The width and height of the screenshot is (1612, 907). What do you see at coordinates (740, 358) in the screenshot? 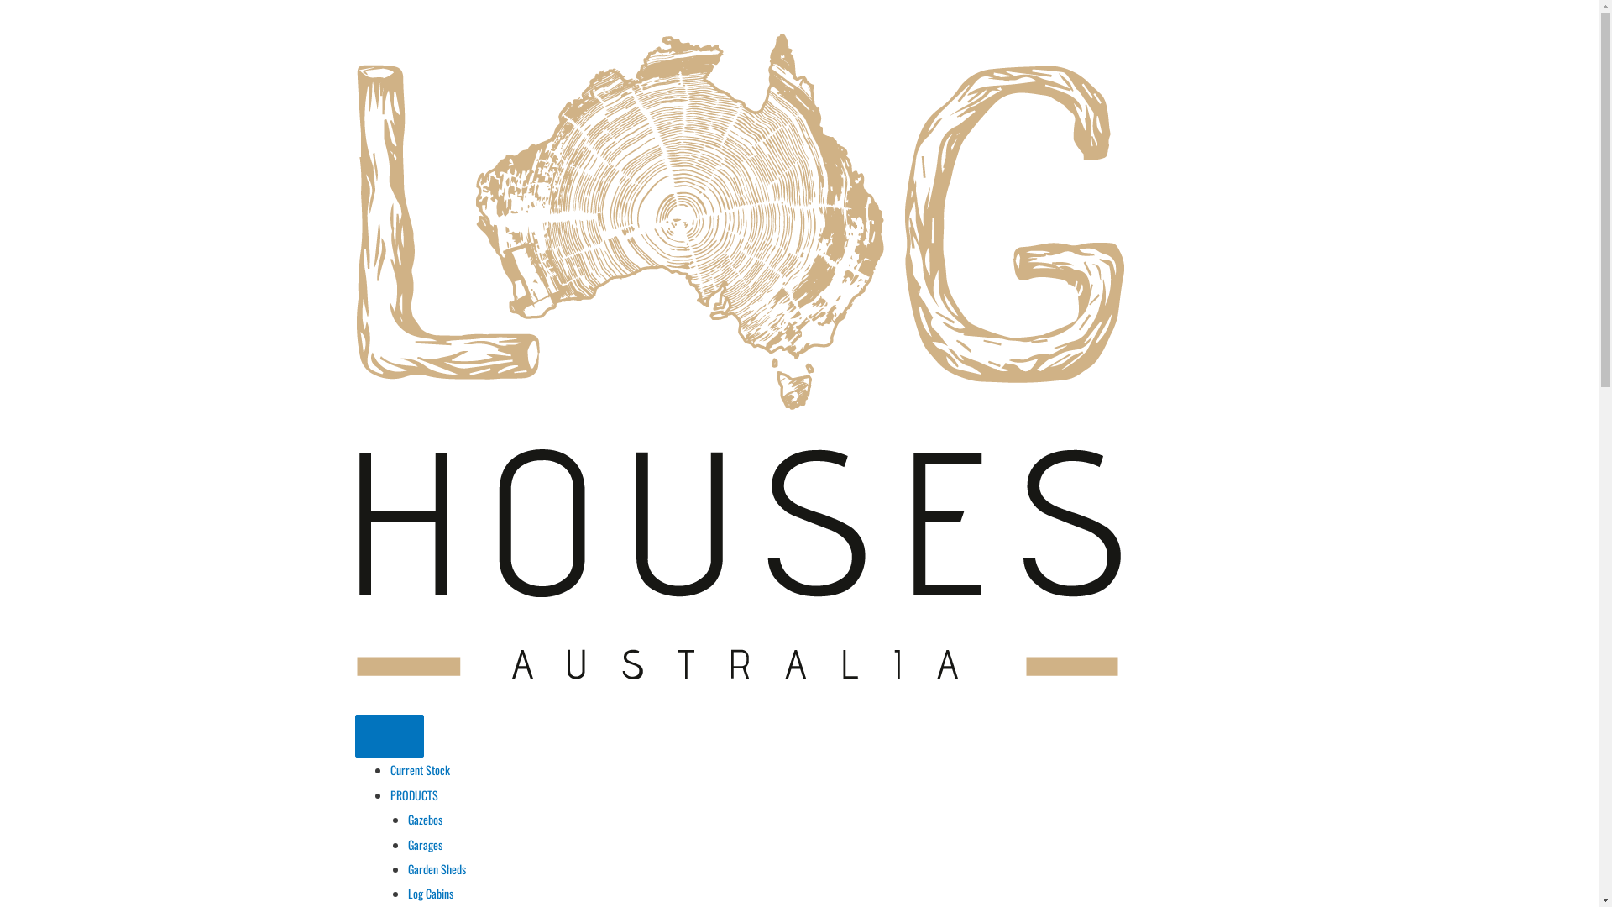
I see `LOG-Houses-Logo` at bounding box center [740, 358].